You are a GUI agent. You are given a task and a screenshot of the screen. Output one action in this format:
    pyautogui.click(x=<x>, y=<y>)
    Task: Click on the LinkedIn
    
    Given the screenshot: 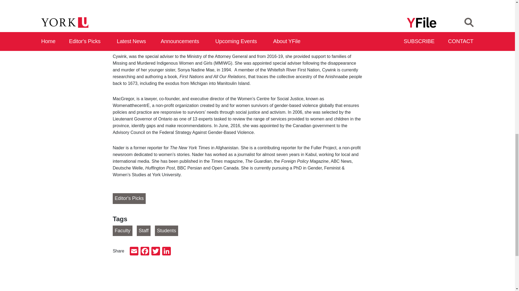 What is the action you would take?
    pyautogui.click(x=166, y=252)
    